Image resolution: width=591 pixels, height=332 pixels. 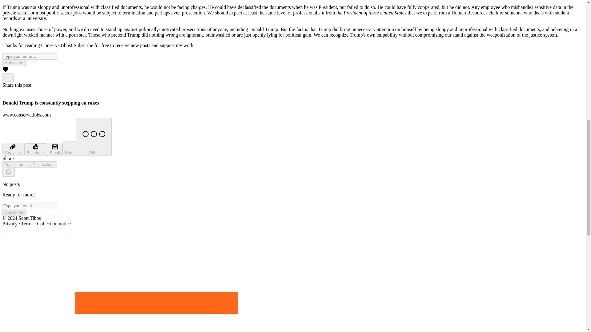 I want to click on Note, so click(x=69, y=148).